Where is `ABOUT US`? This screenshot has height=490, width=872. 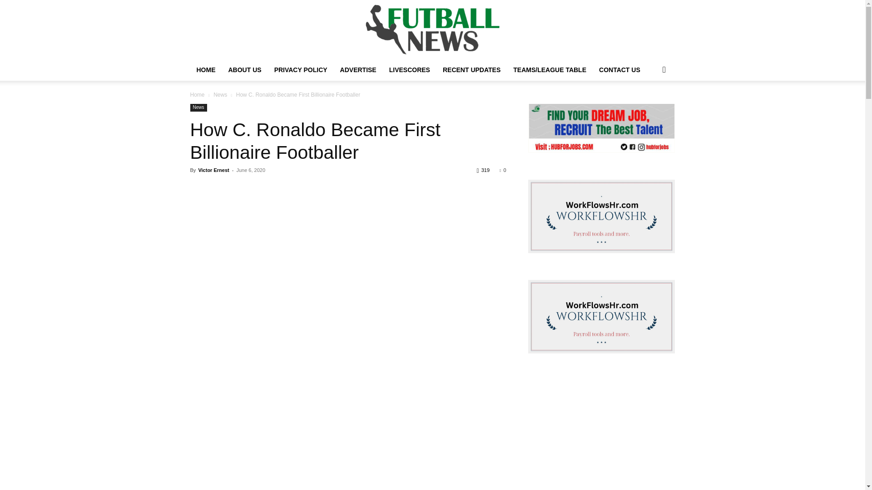 ABOUT US is located at coordinates (244, 70).